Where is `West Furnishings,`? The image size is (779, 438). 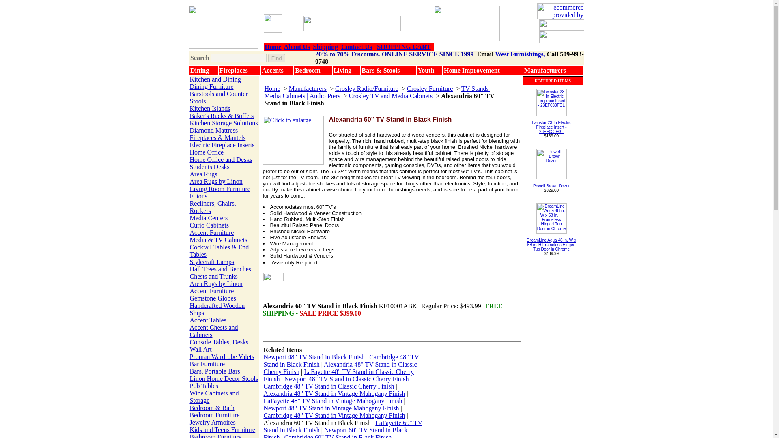
West Furnishings, is located at coordinates (521, 54).